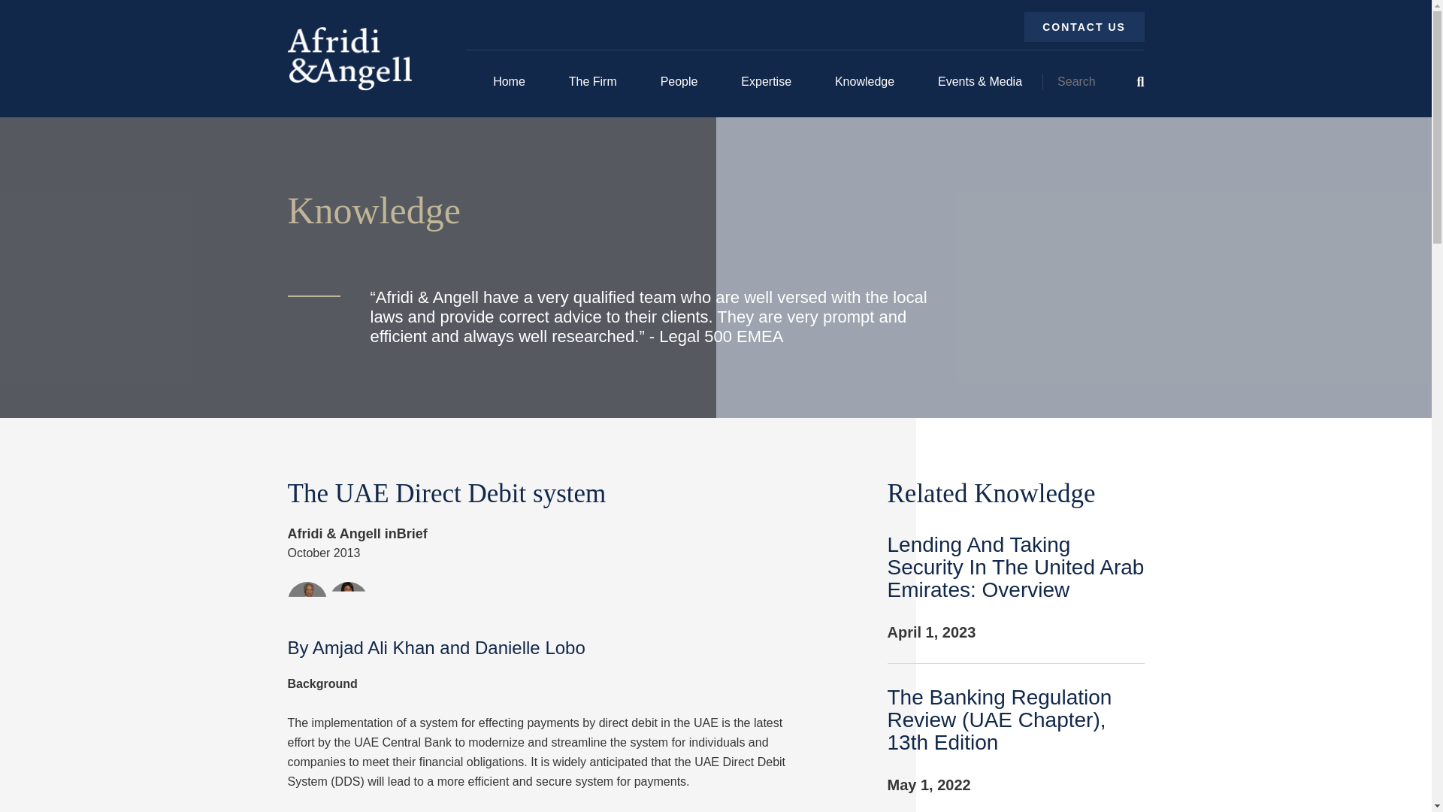 The image size is (1443, 812). What do you see at coordinates (1084, 27) in the screenshot?
I see `CONTACT US` at bounding box center [1084, 27].